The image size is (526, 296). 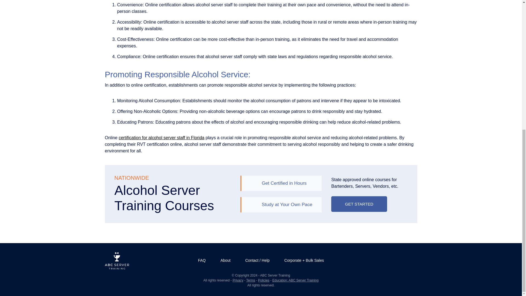 I want to click on GET STARTED, so click(x=359, y=204).